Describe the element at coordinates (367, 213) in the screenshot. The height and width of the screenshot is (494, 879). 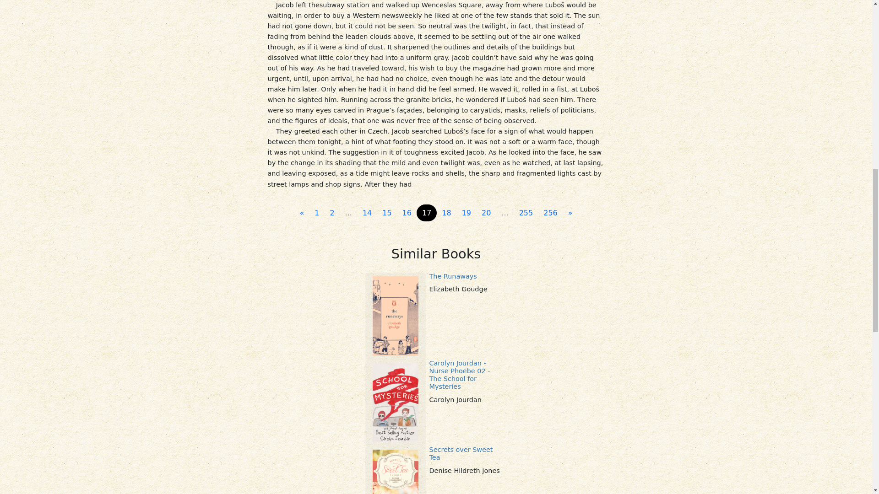
I see `14` at that location.